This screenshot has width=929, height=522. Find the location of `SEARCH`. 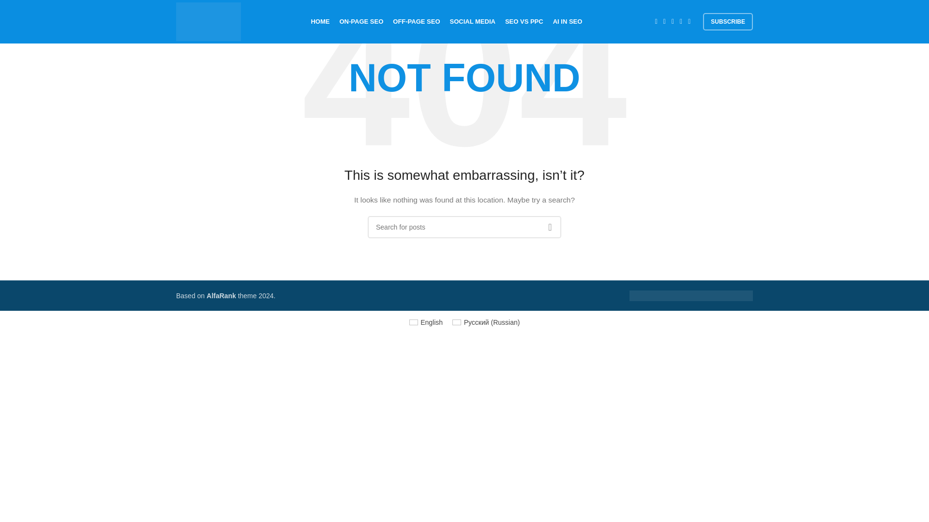

SEARCH is located at coordinates (550, 227).